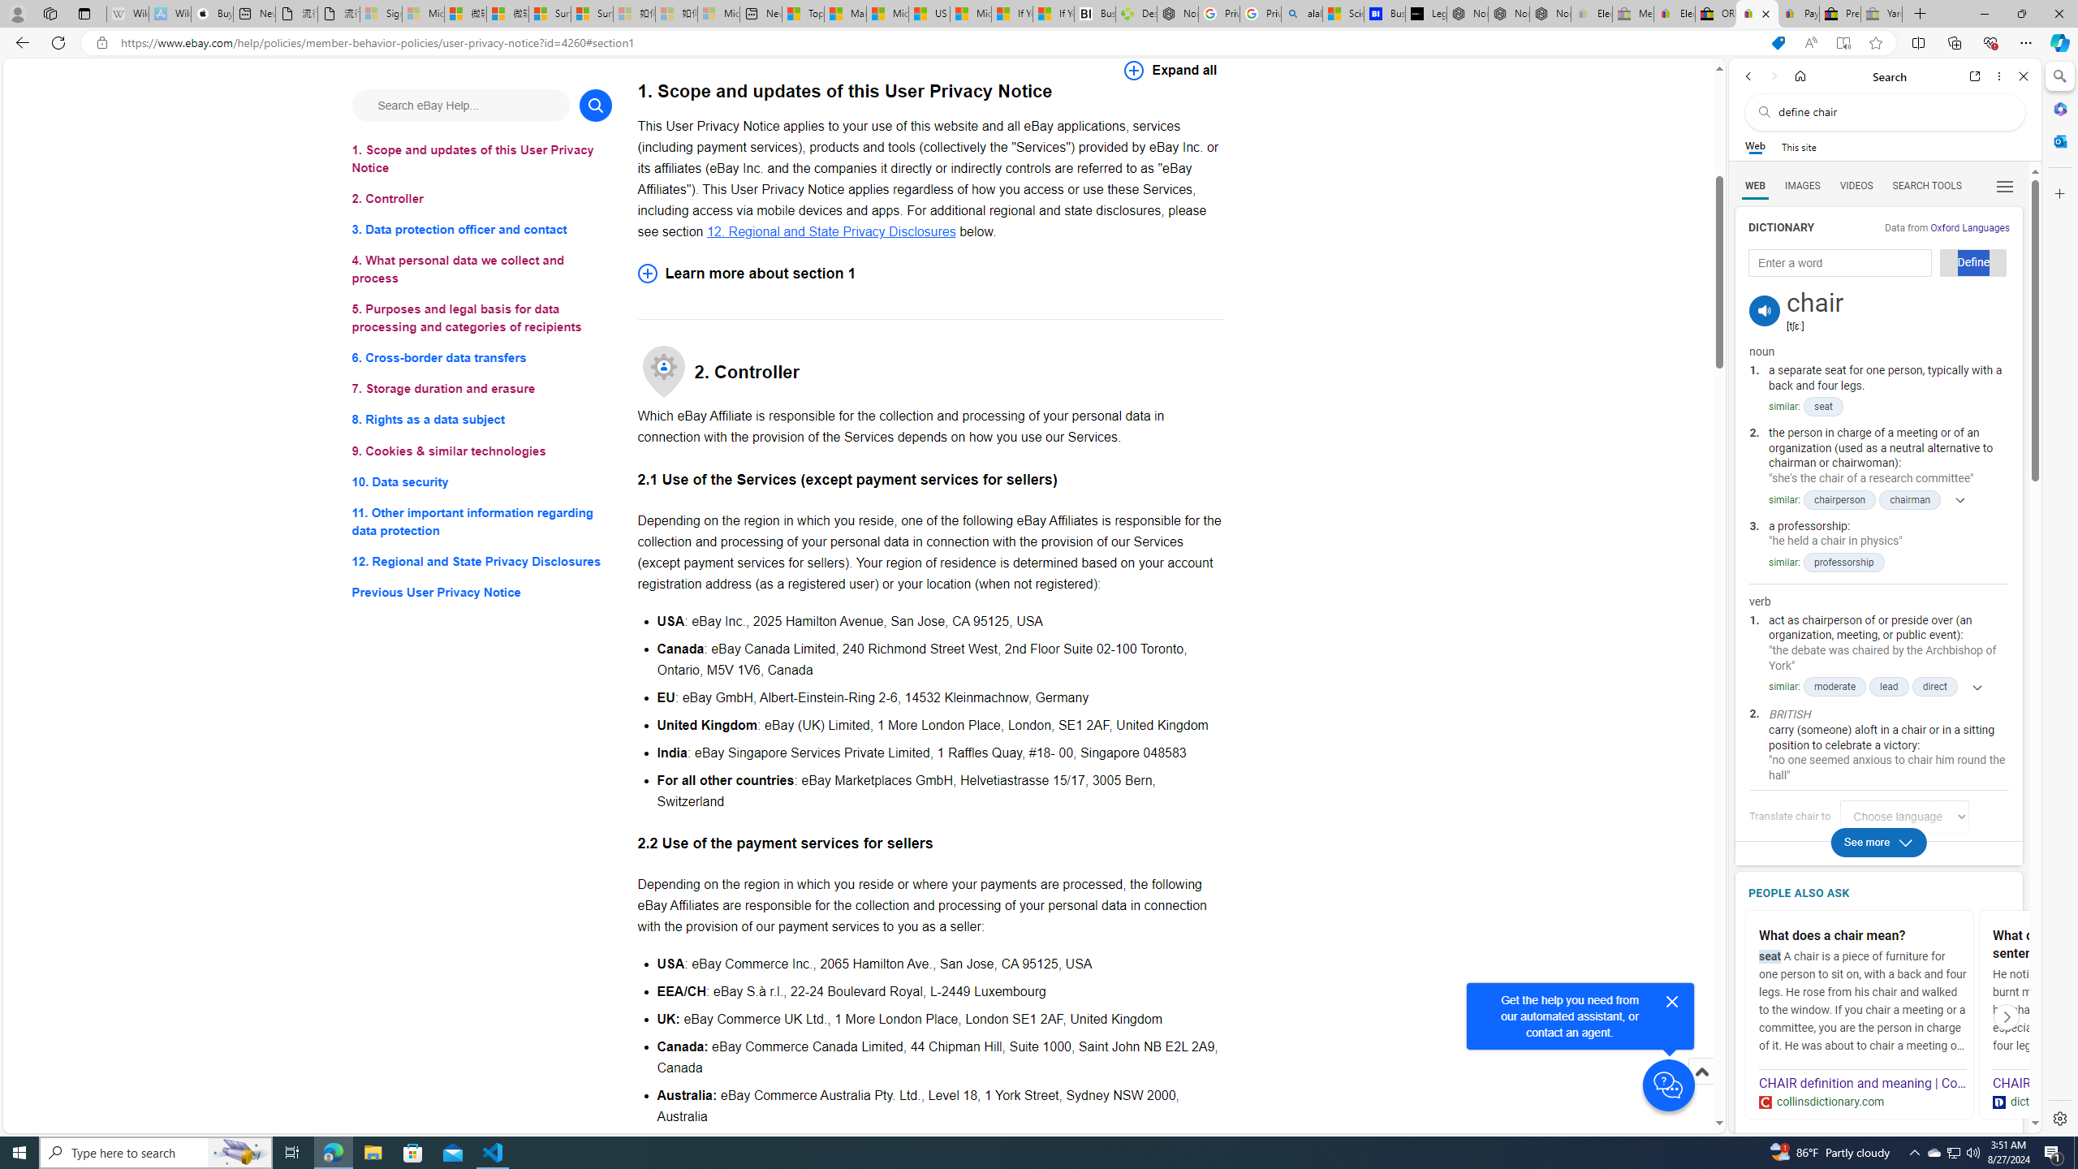  I want to click on seat, so click(1823, 408).